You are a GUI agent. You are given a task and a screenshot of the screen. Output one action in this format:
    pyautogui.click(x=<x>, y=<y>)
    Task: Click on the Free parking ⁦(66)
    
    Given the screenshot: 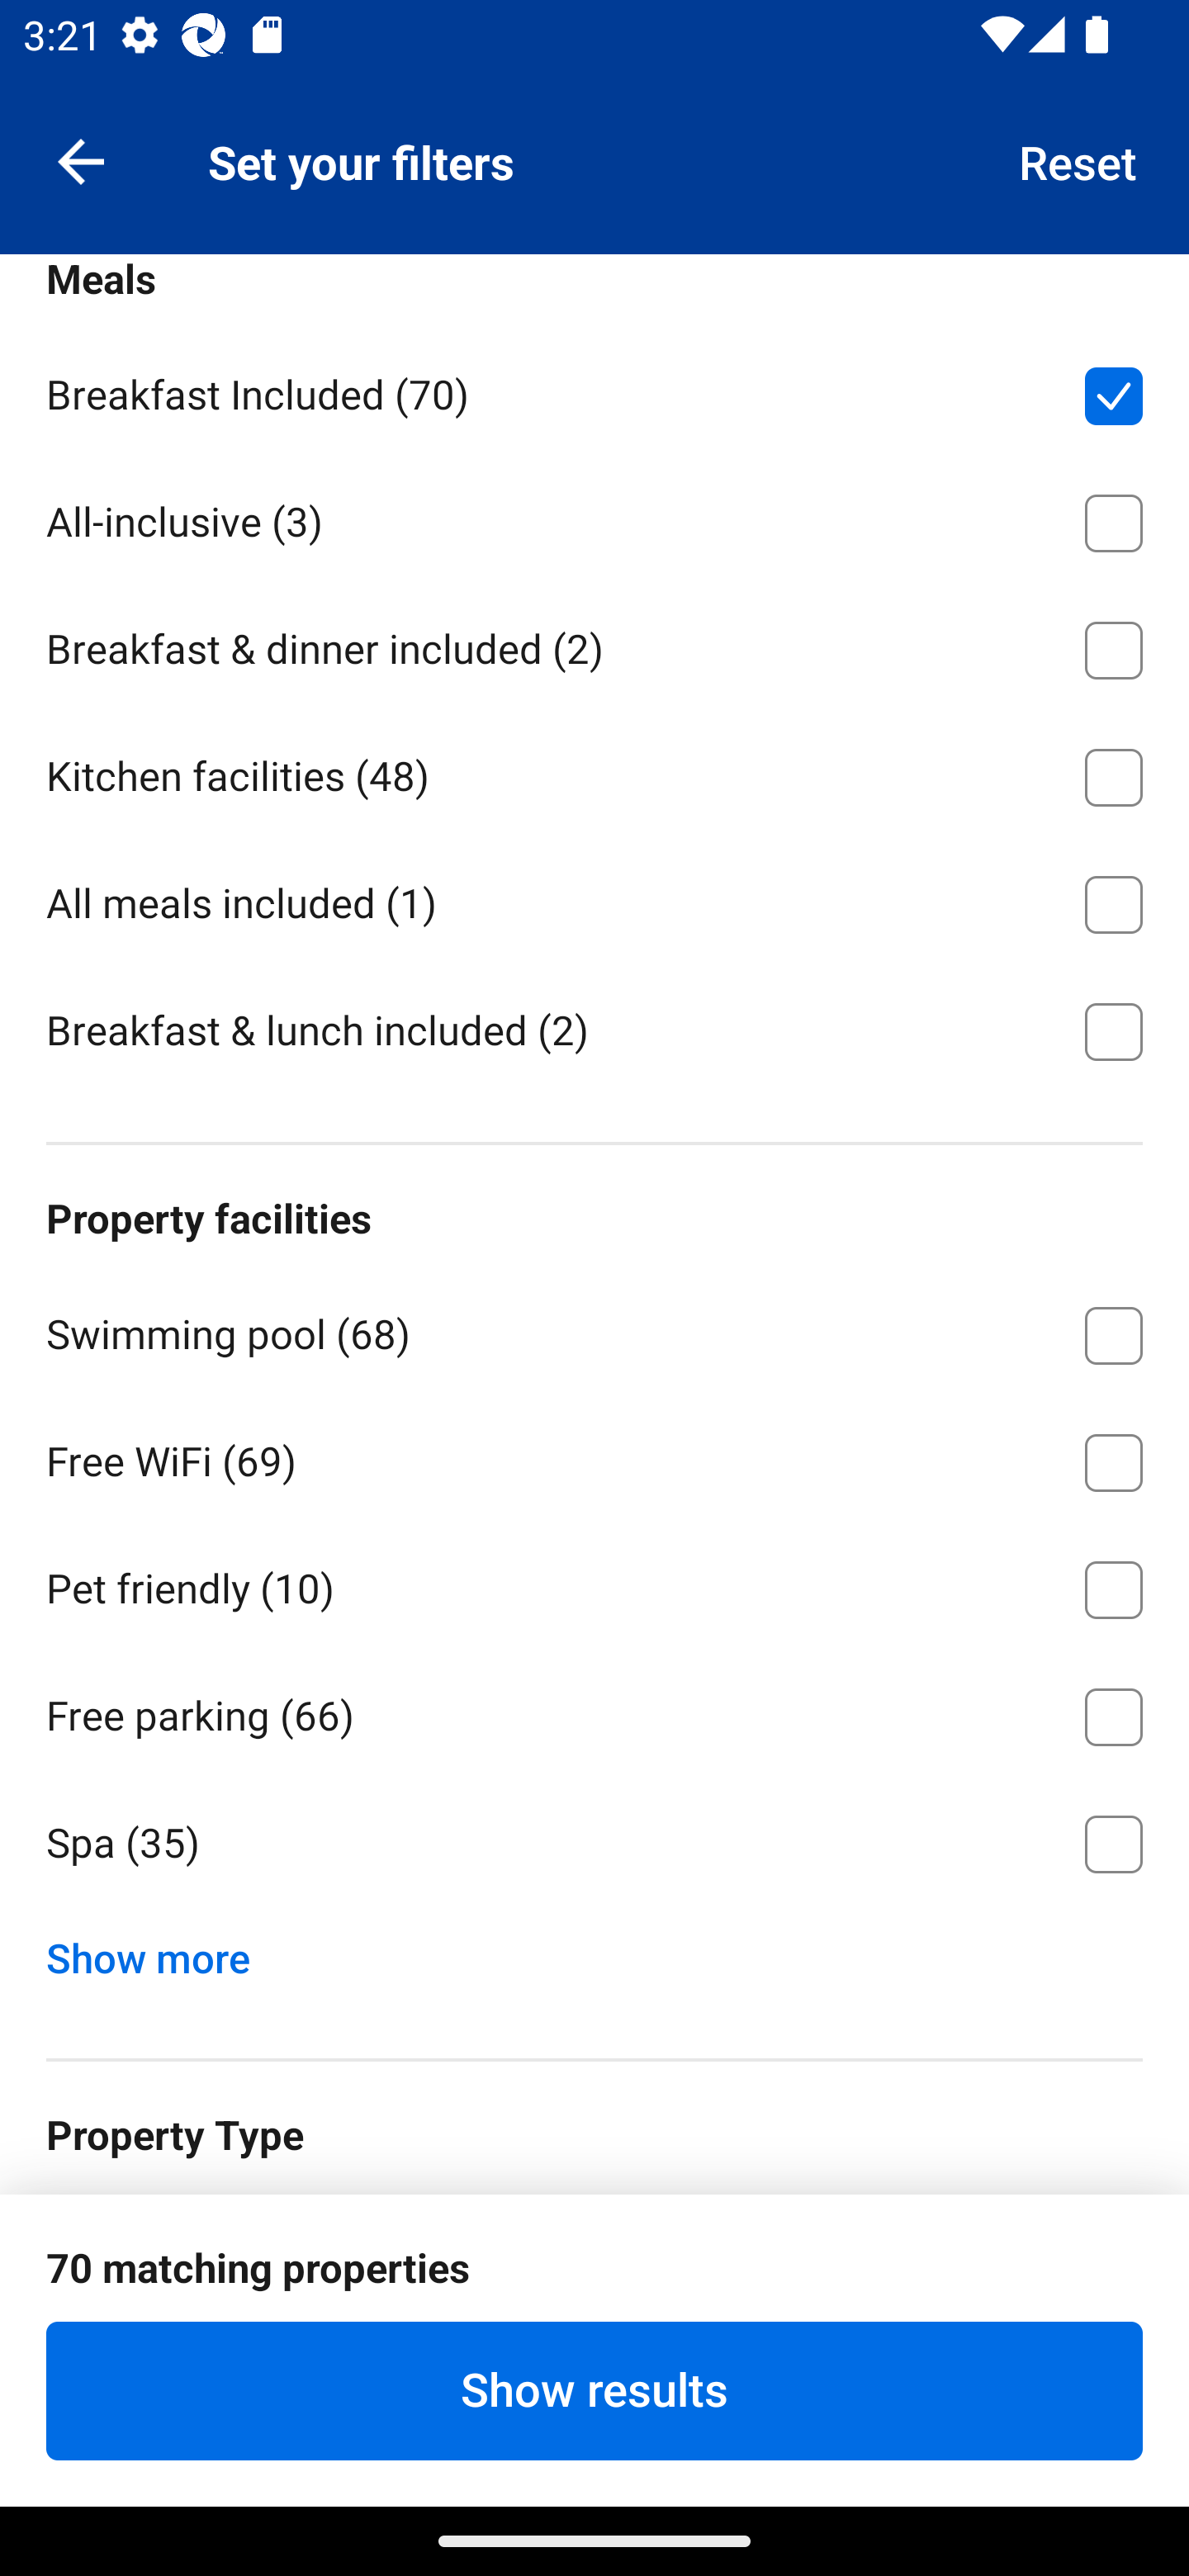 What is the action you would take?
    pyautogui.click(x=594, y=1711)
    